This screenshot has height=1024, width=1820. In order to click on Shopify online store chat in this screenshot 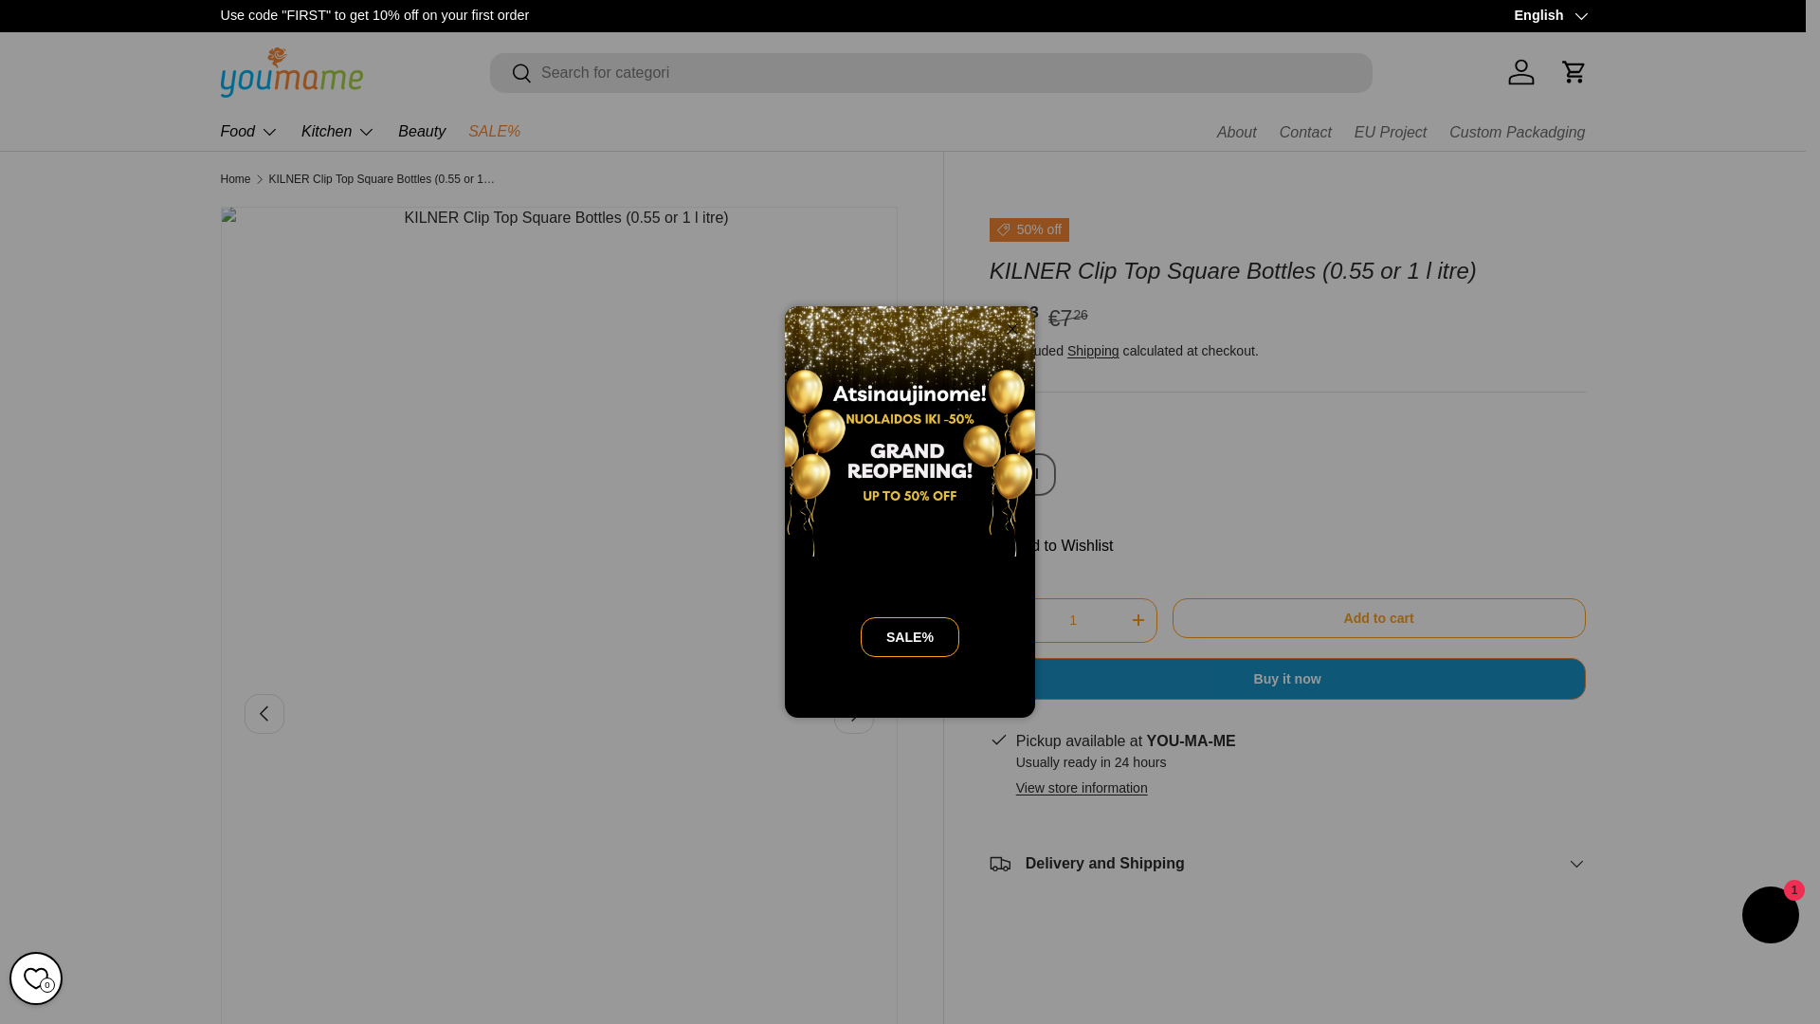, I will do `click(1771, 918)`.